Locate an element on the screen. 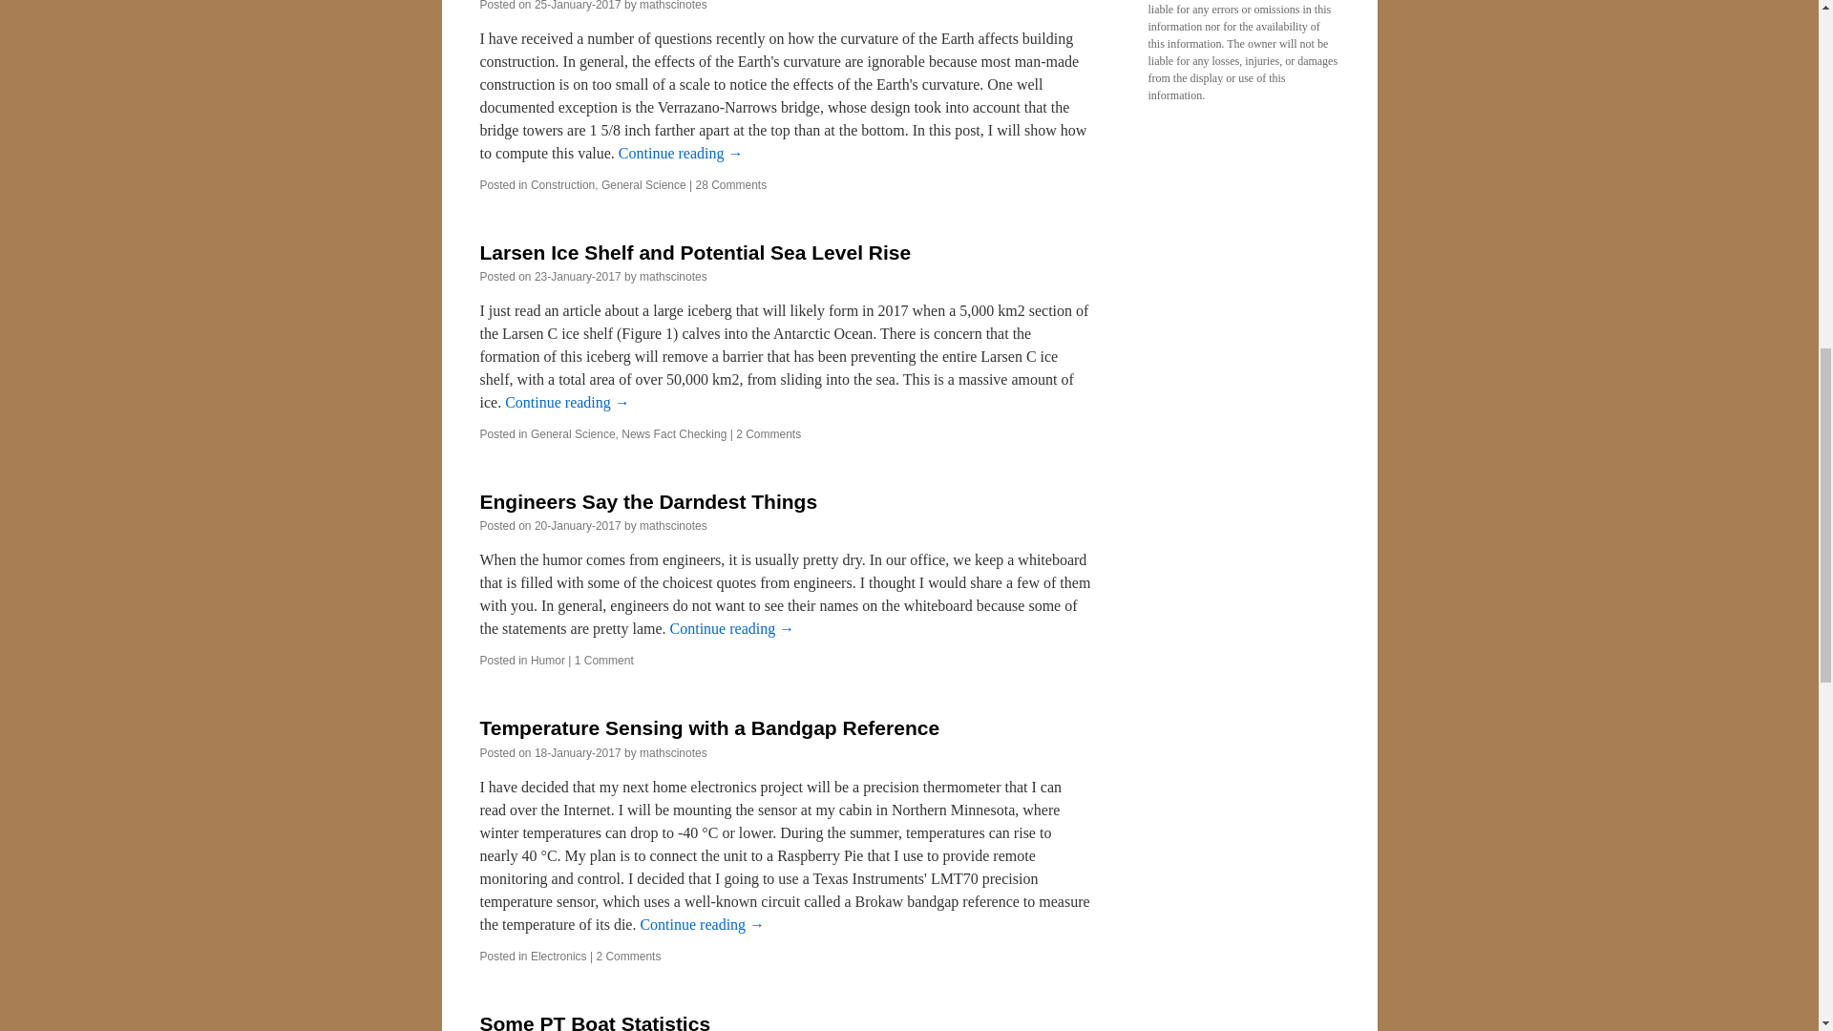 This screenshot has height=1031, width=1833. mathscinotes is located at coordinates (674, 6).